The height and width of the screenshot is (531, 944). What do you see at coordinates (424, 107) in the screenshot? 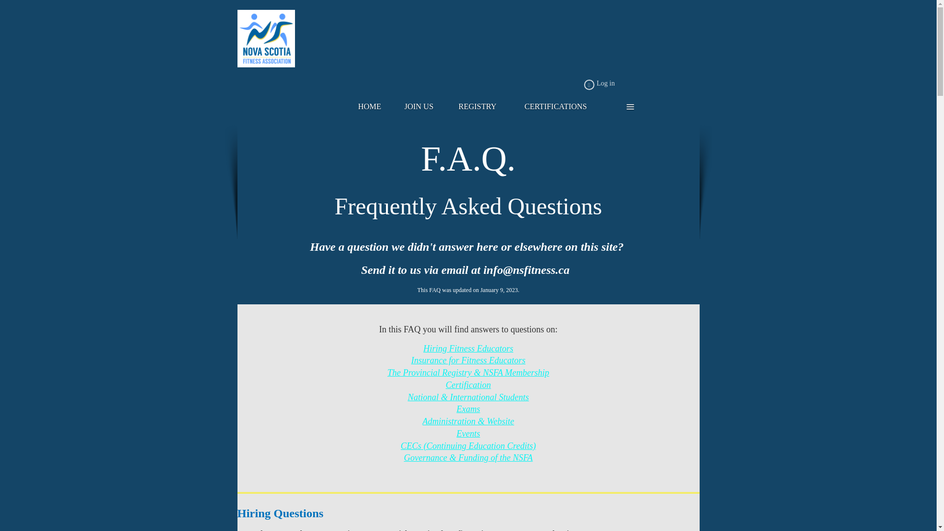
I see `JOIN US` at bounding box center [424, 107].